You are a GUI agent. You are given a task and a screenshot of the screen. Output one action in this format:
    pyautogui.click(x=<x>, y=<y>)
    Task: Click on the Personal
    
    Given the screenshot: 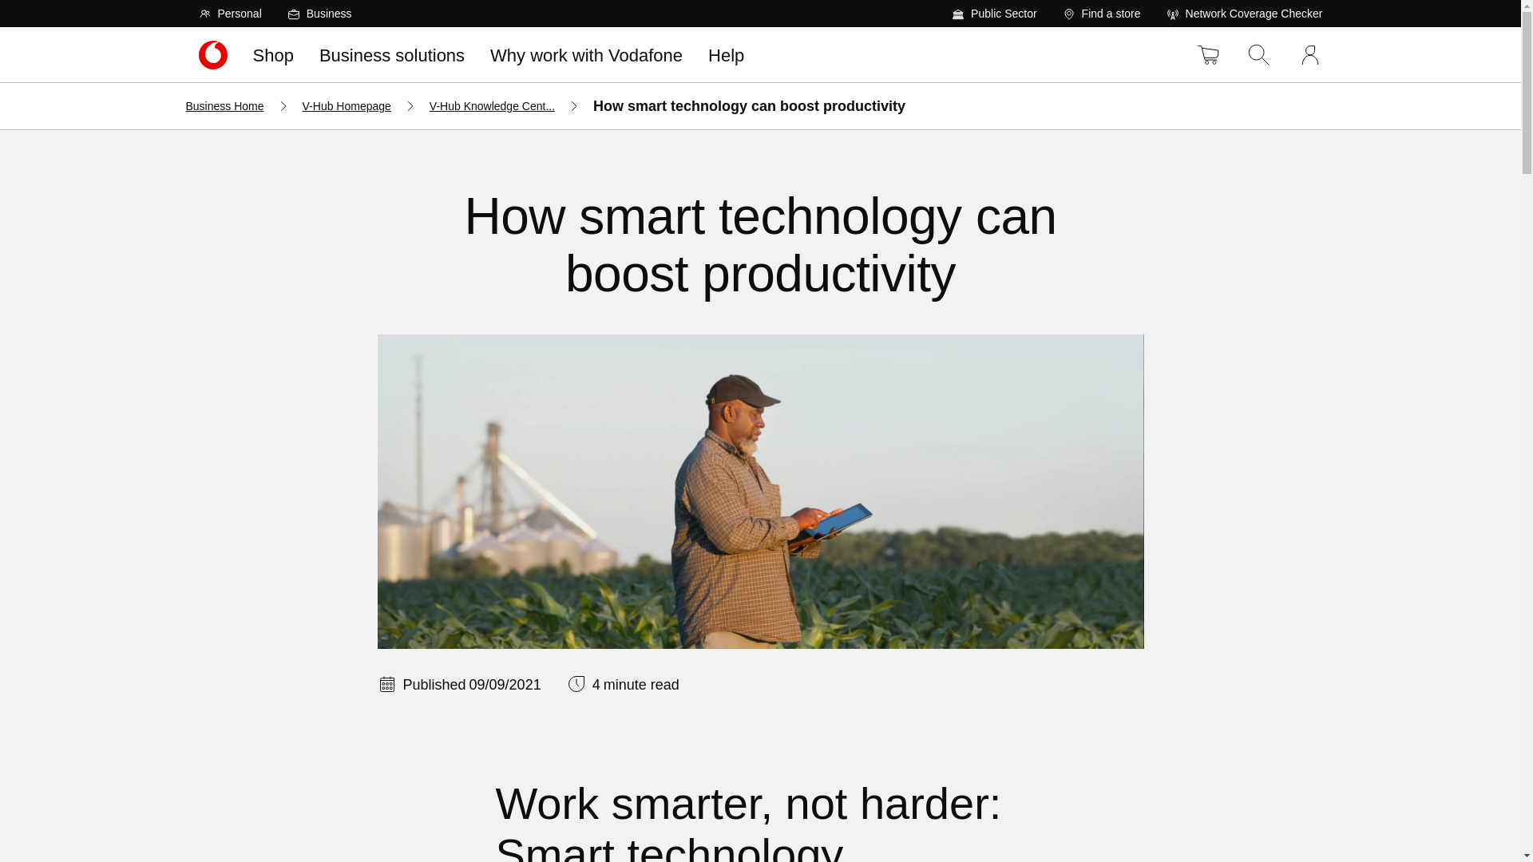 What is the action you would take?
    pyautogui.click(x=230, y=13)
    